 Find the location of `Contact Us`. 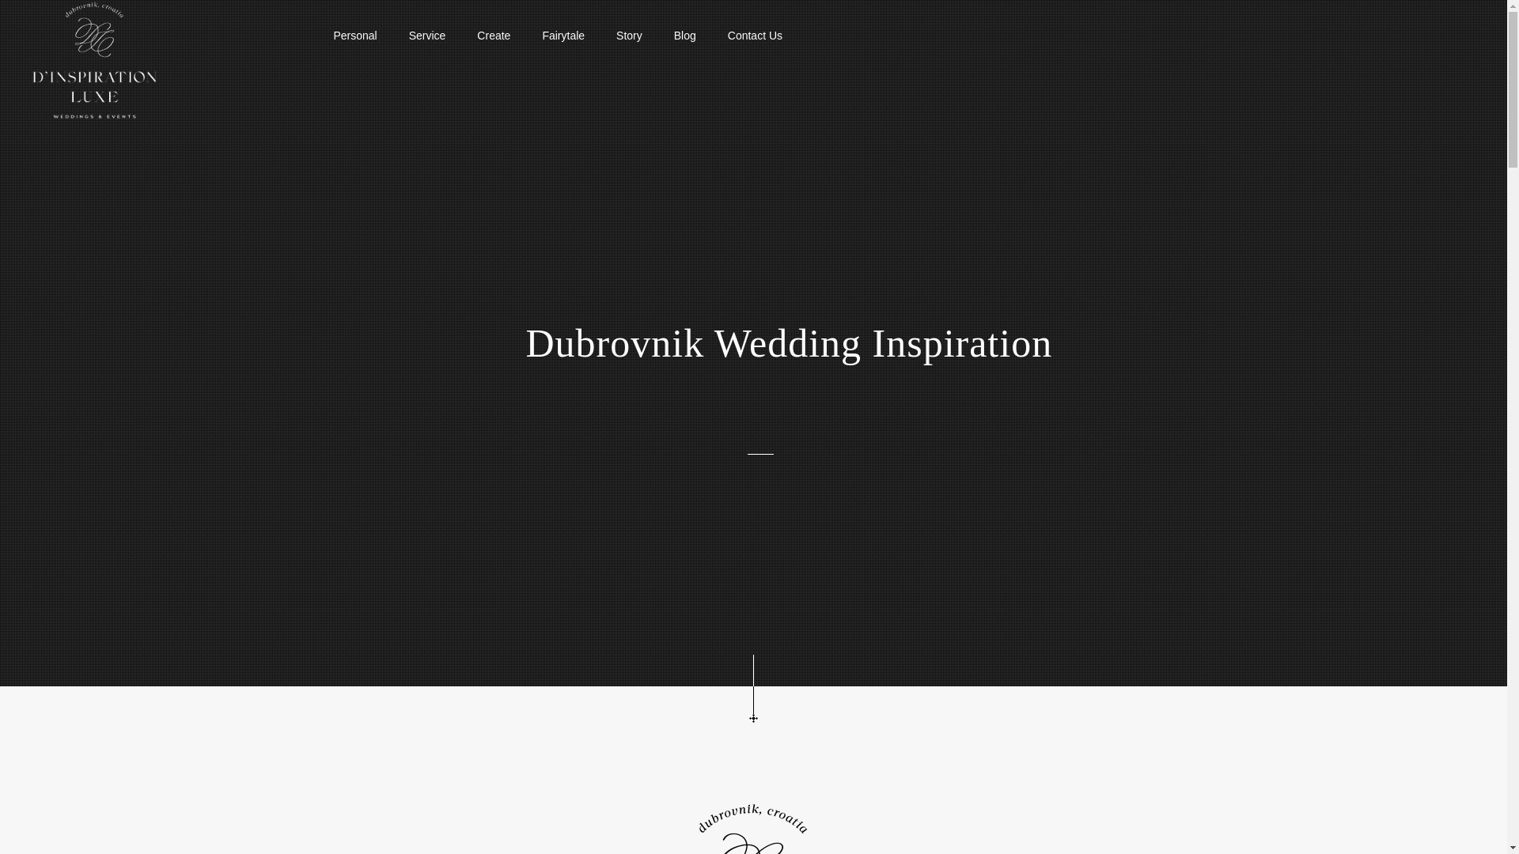

Contact Us is located at coordinates (755, 35).